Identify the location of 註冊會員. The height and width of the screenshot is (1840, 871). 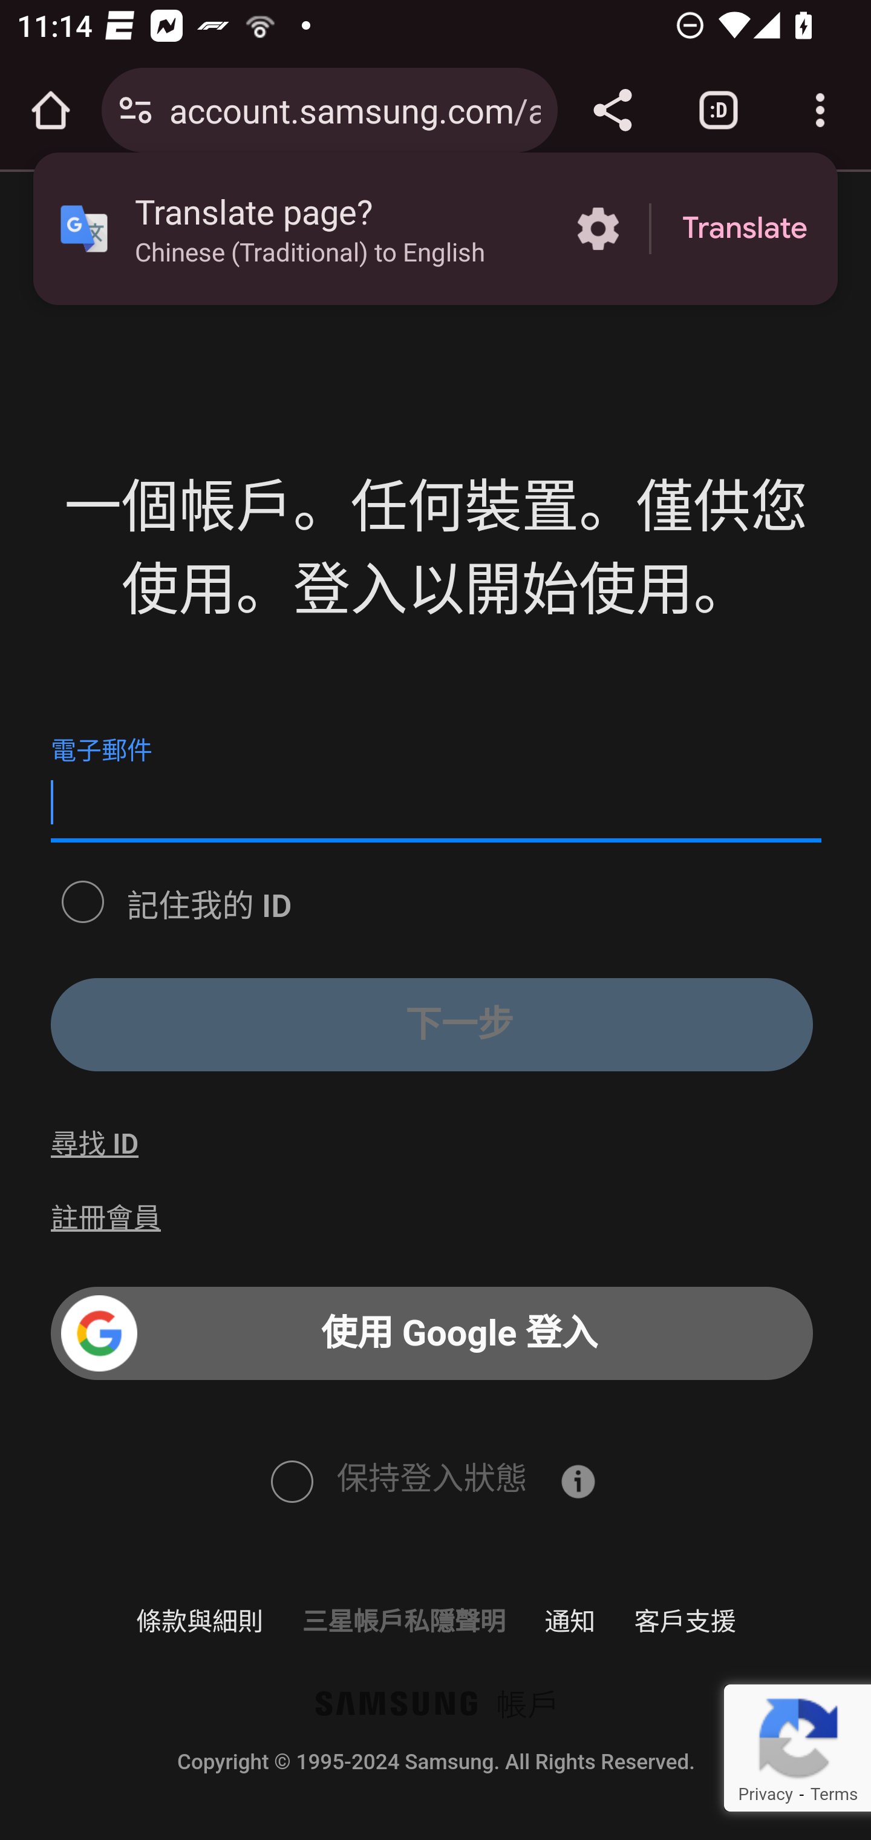
(106, 1218).